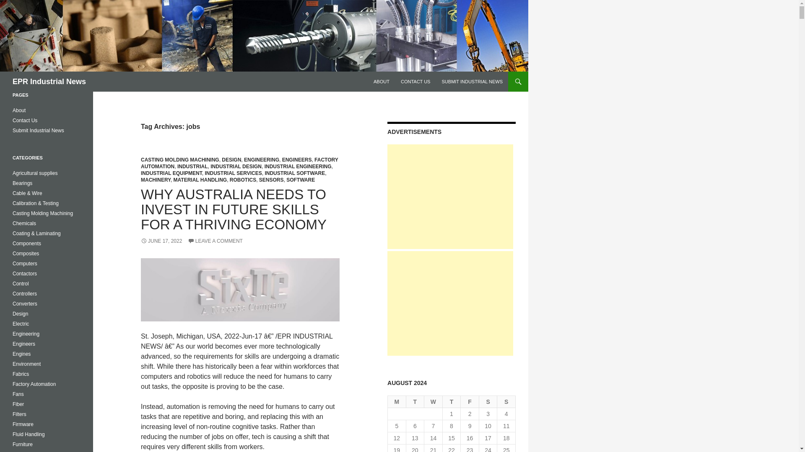 The width and height of the screenshot is (805, 452). What do you see at coordinates (236, 167) in the screenshot?
I see `INDUSTRIAL DESIGN` at bounding box center [236, 167].